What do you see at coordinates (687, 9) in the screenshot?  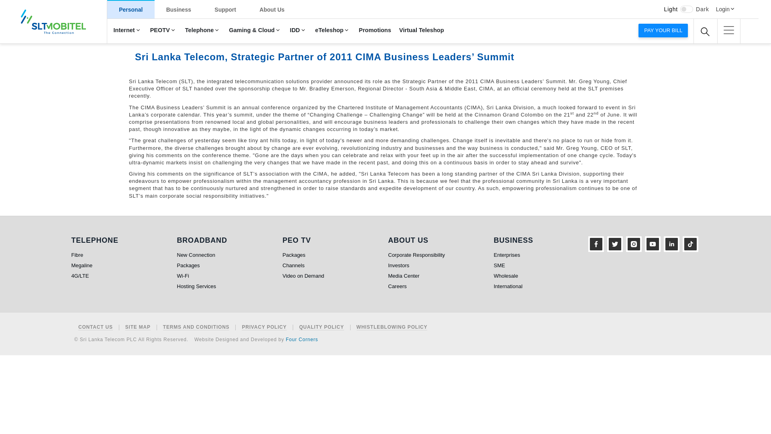 I see `on` at bounding box center [687, 9].